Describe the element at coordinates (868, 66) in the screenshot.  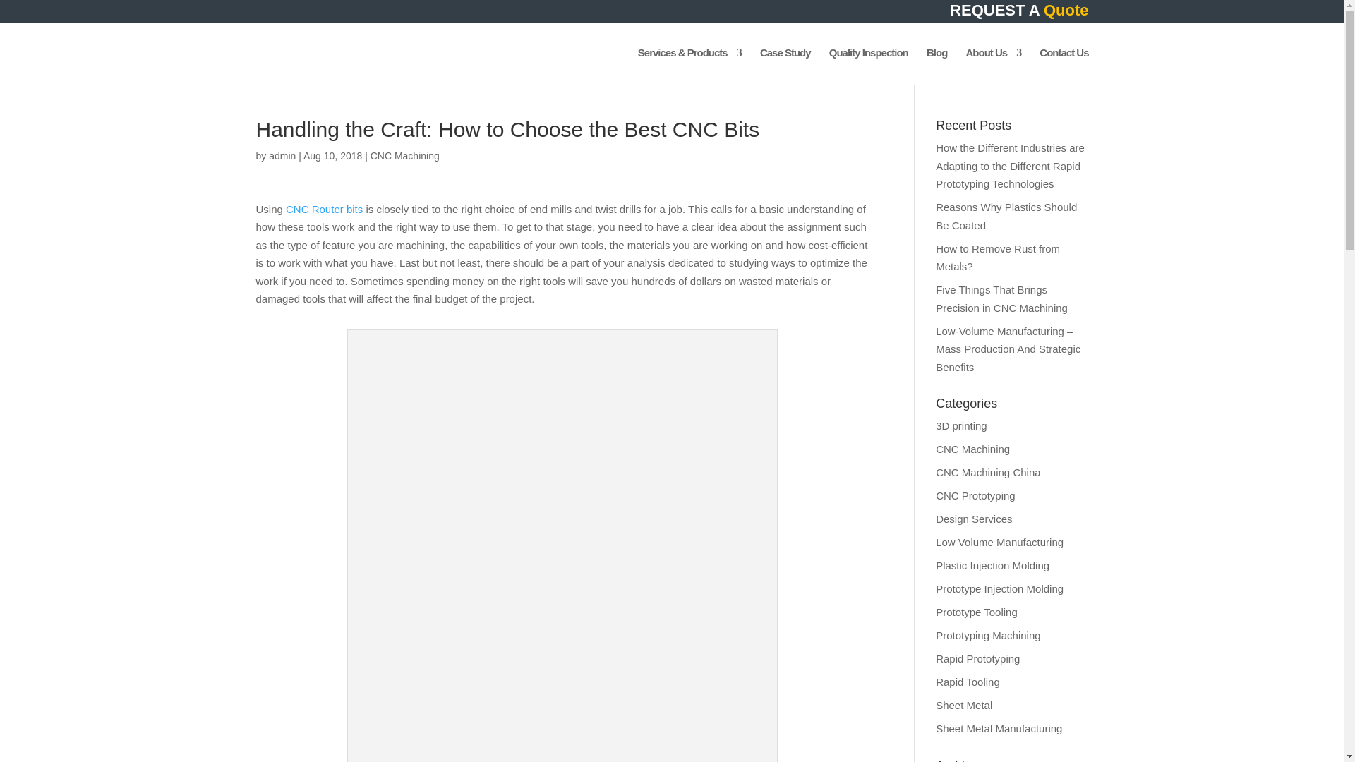
I see `Quality Inspection` at that location.